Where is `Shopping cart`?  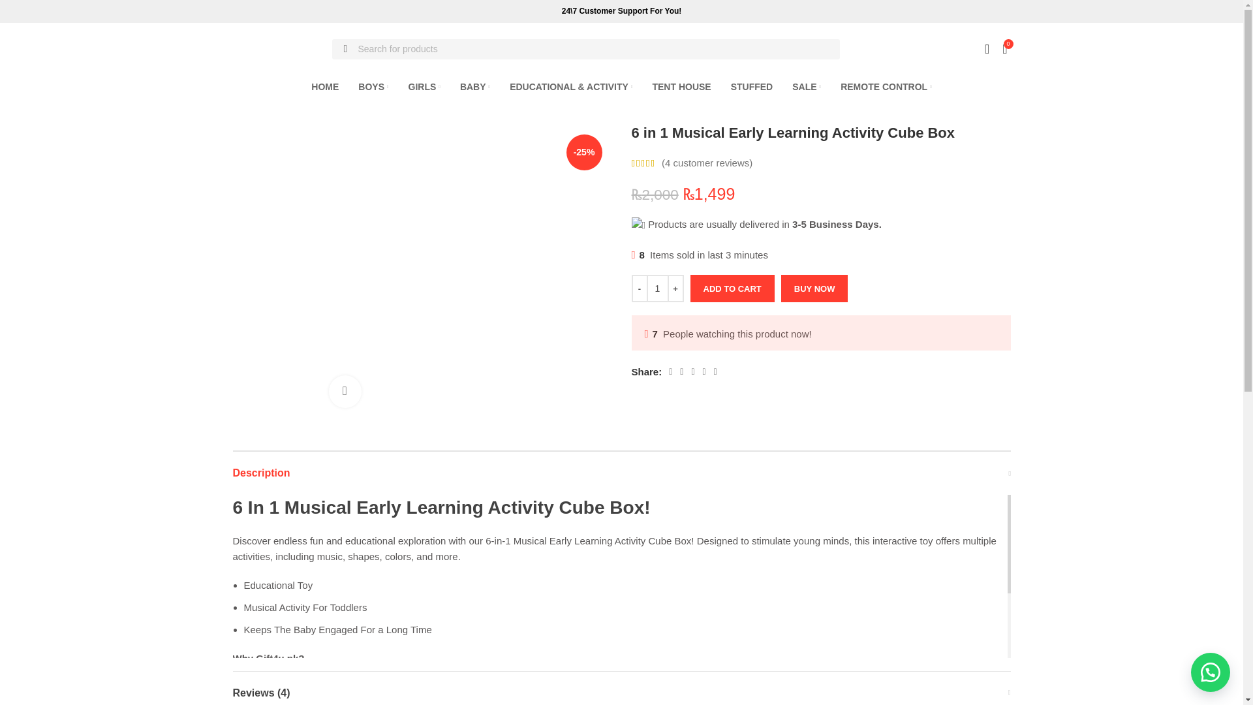 Shopping cart is located at coordinates (1005, 49).